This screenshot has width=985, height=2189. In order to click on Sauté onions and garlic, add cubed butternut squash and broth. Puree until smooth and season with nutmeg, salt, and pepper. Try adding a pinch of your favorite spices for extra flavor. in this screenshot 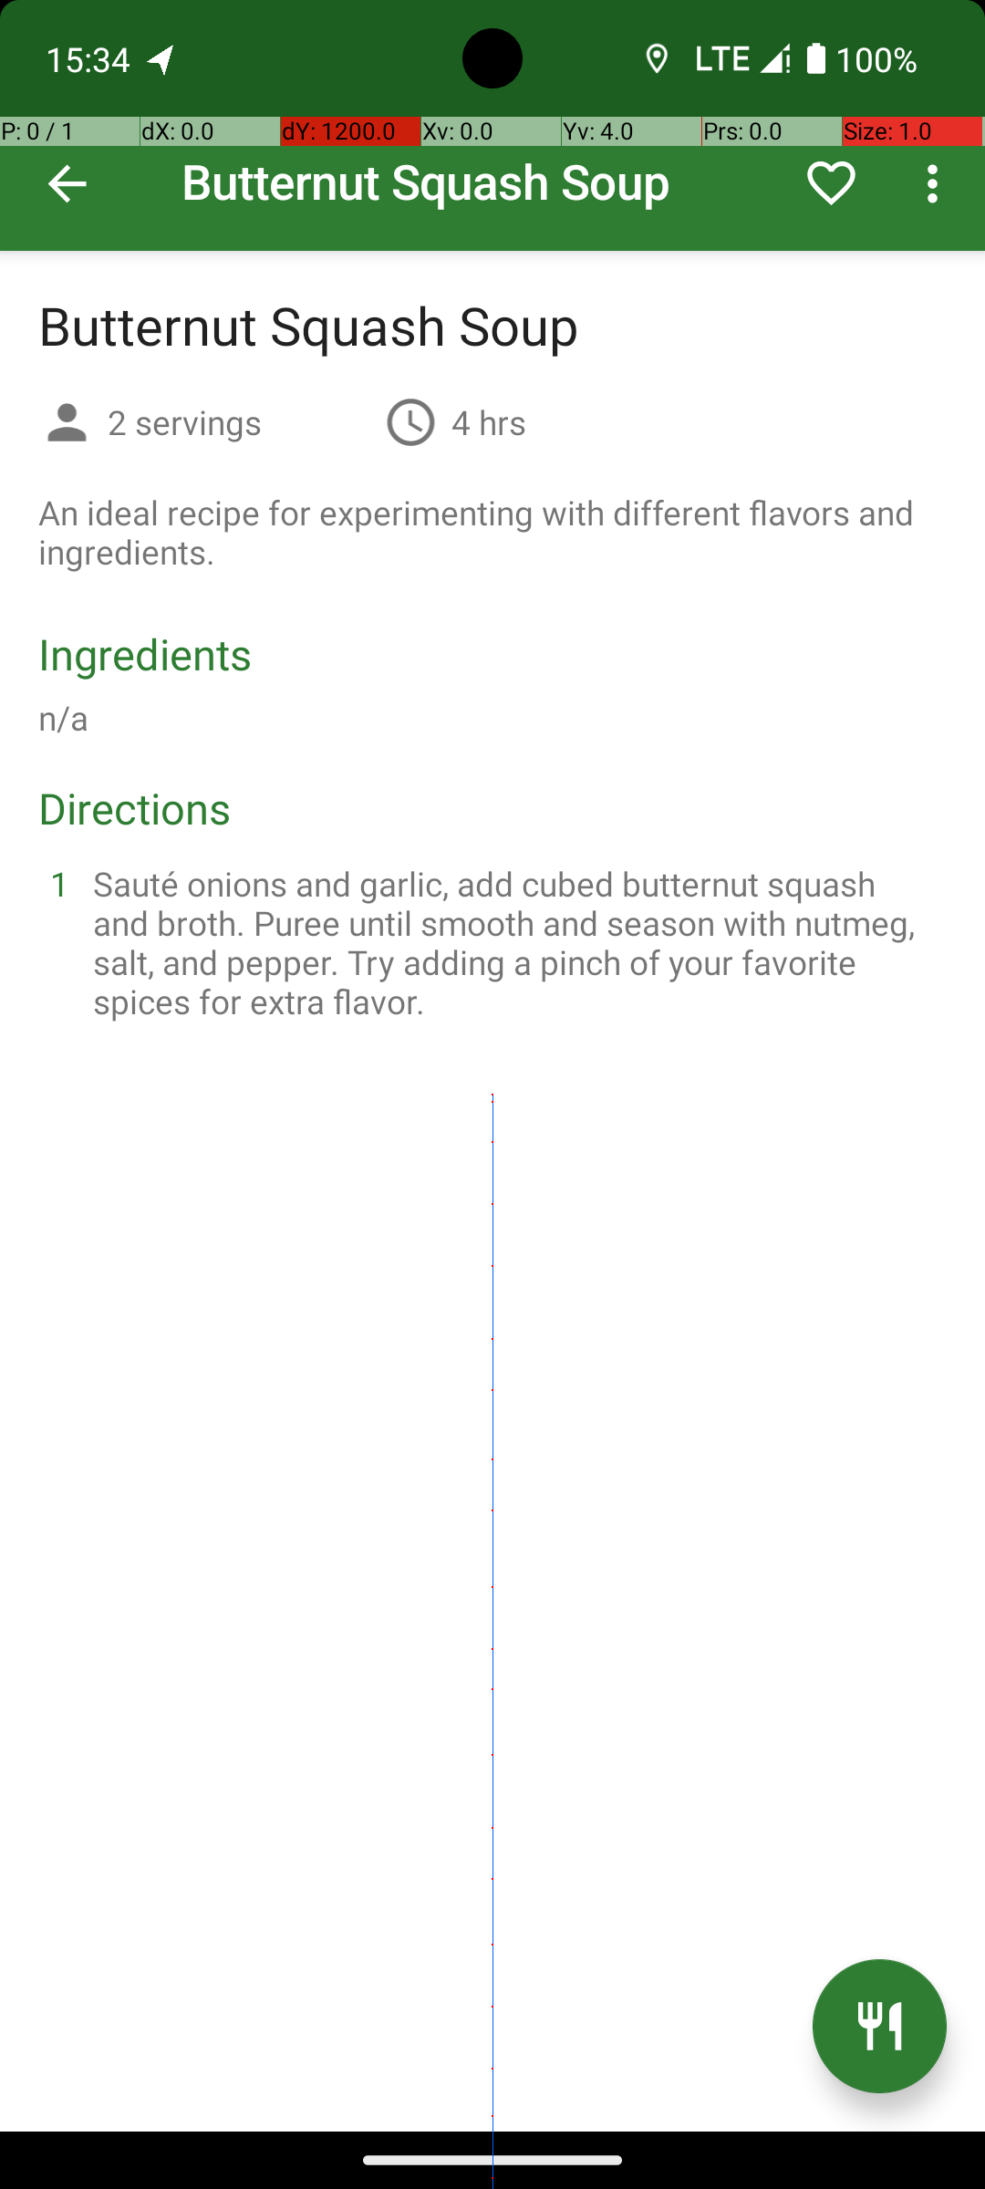, I will do `click(514, 942)`.